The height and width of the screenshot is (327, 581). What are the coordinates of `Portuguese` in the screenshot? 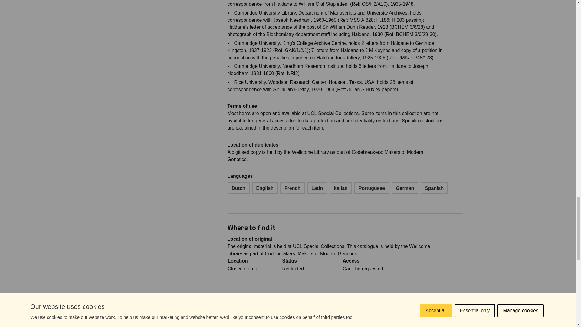 It's located at (372, 188).